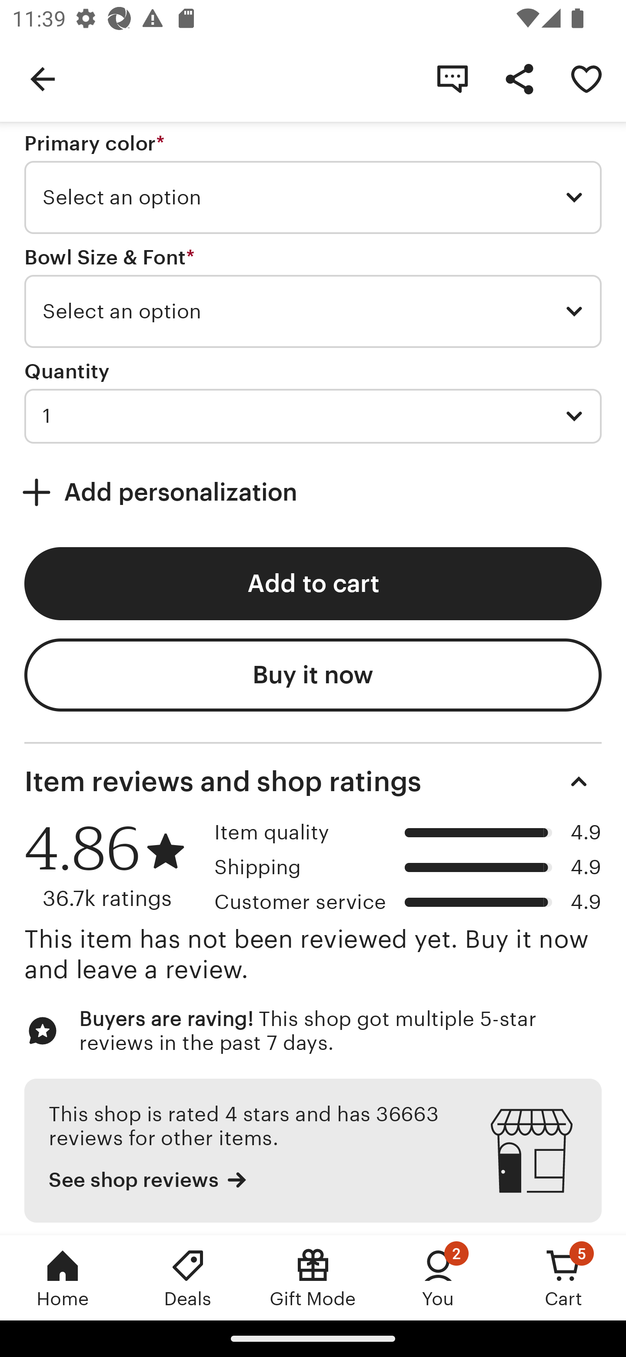 The height and width of the screenshot is (1357, 626). I want to click on Cart, 5 new notifications Cart, so click(563, 1277).